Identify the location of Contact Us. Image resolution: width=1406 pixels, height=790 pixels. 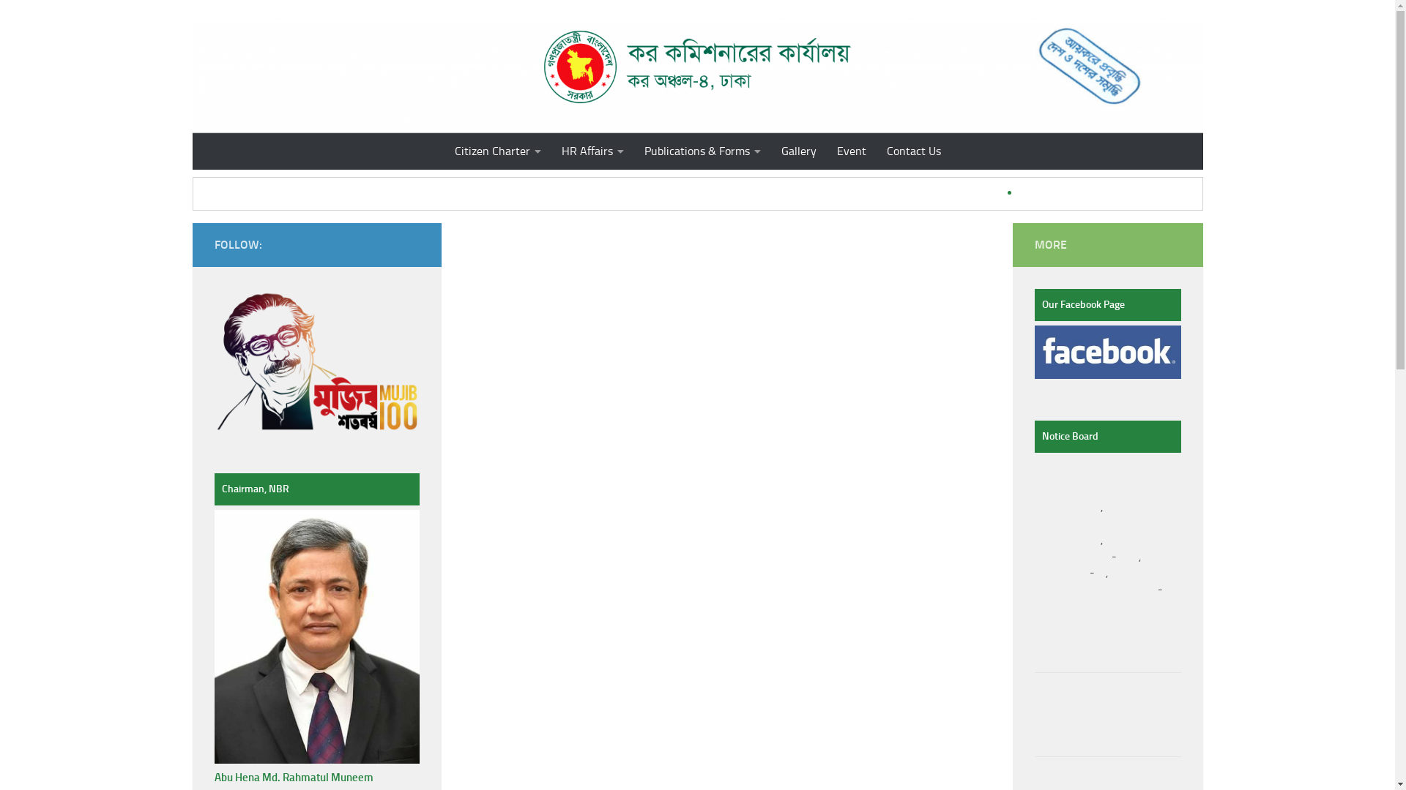
(913, 151).